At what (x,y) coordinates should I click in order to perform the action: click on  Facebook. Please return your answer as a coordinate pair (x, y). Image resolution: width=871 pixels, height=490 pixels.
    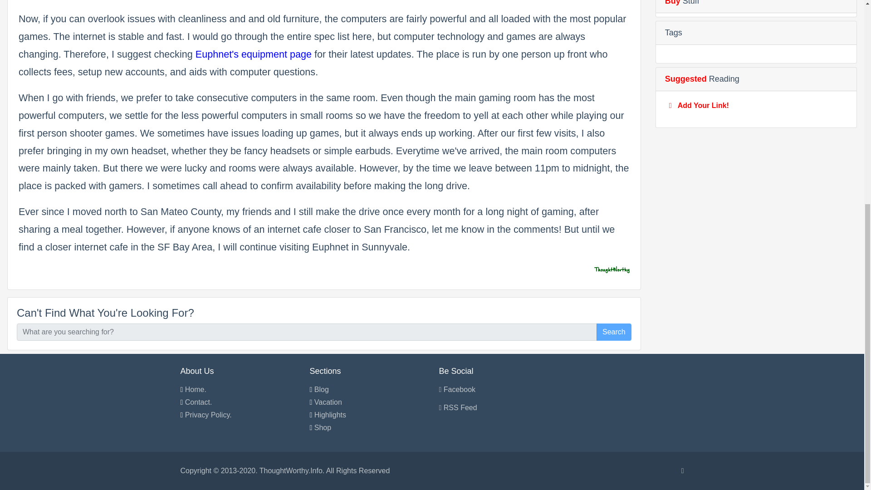
    Looking at the image, I should click on (457, 389).